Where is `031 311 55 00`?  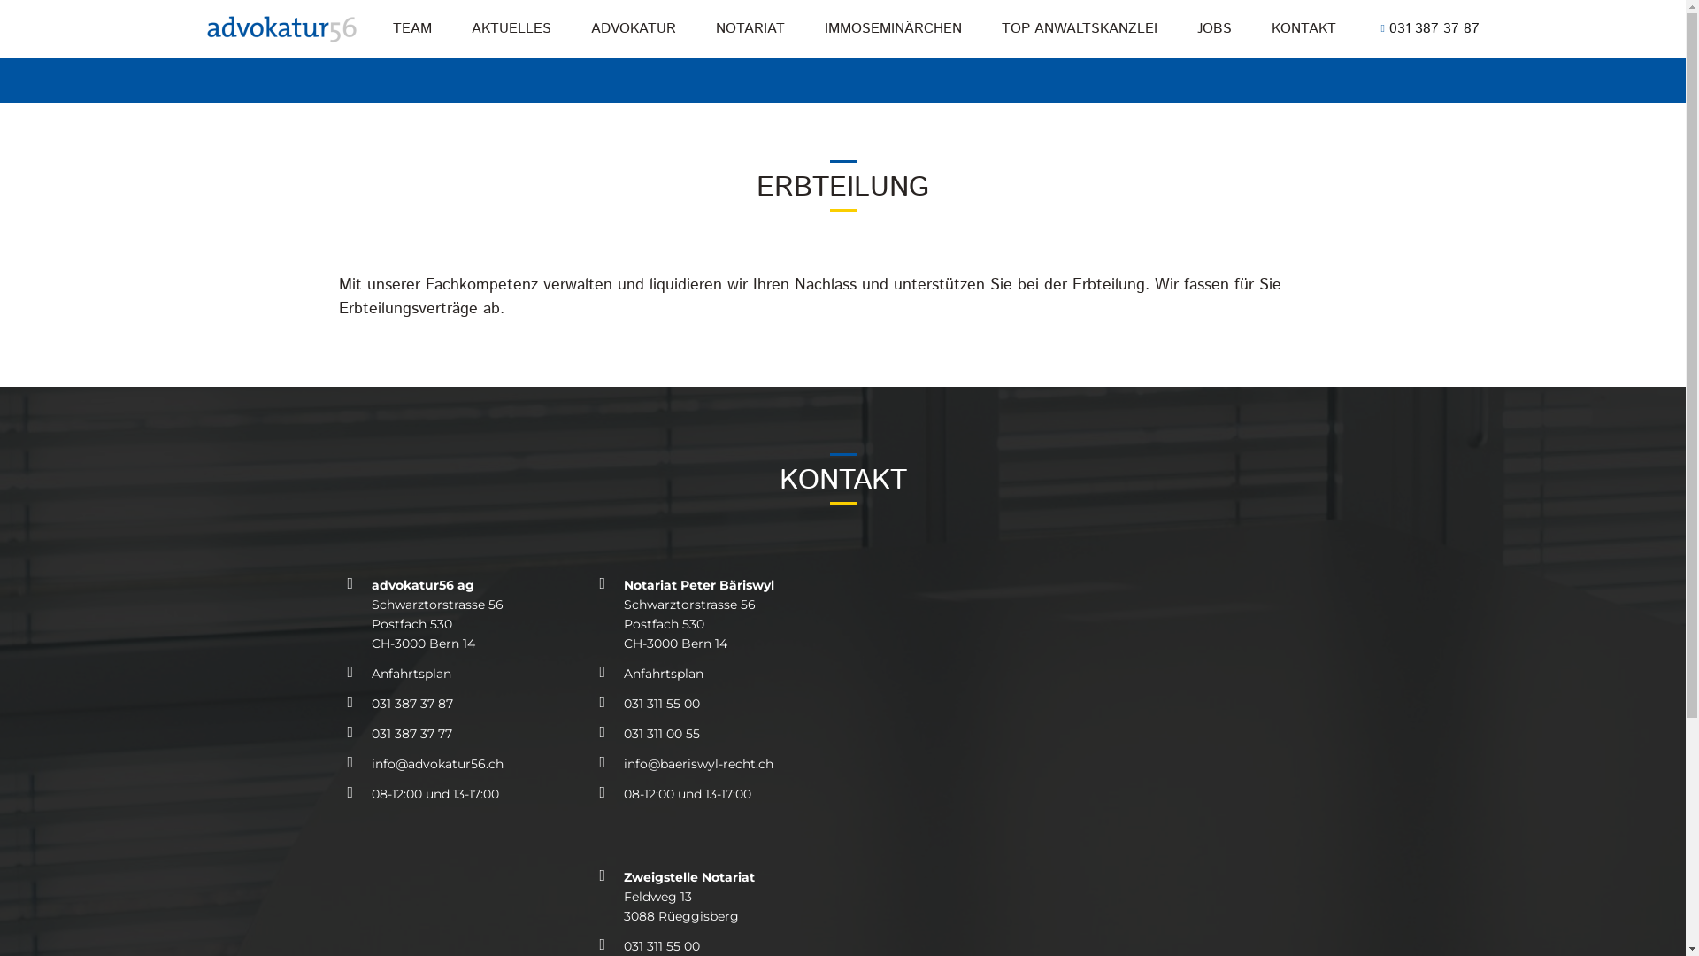
031 311 55 00 is located at coordinates (717, 704).